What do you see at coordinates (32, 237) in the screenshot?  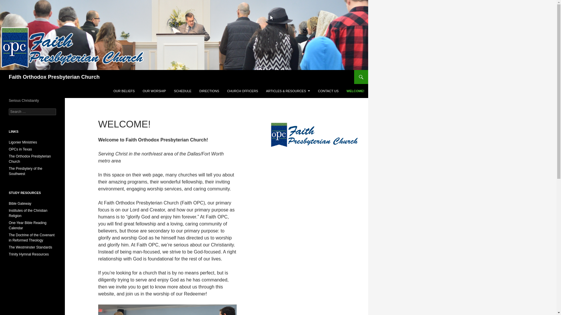 I see `by Geerhardus Vos` at bounding box center [32, 237].